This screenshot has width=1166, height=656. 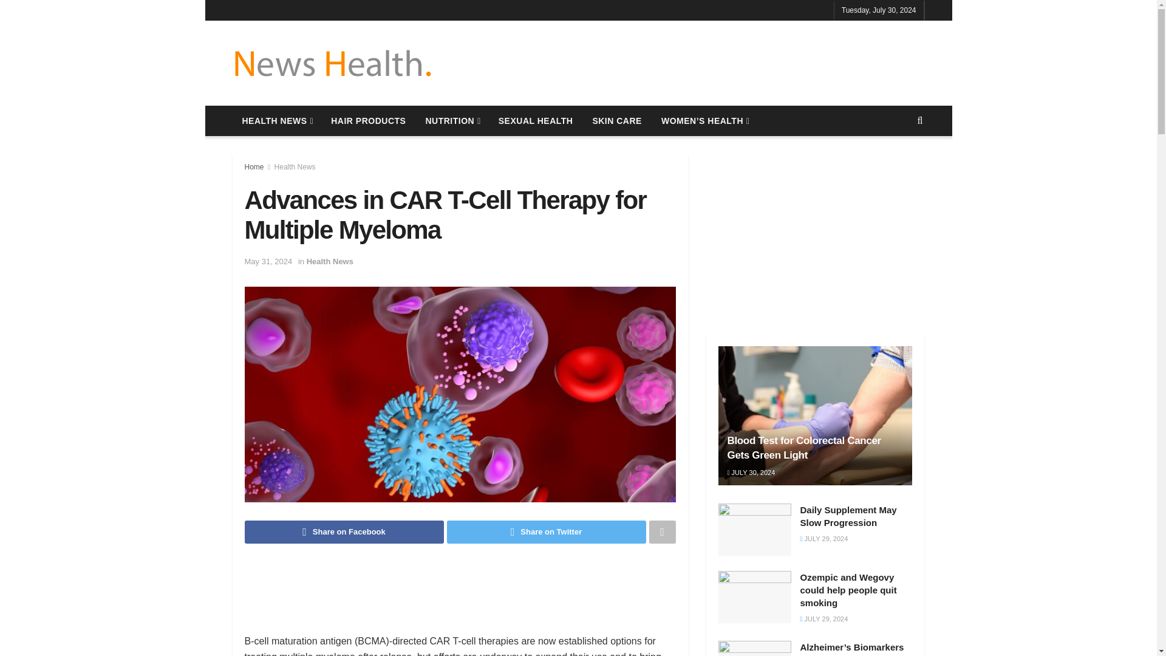 I want to click on SEXUAL HEALTH, so click(x=536, y=120).